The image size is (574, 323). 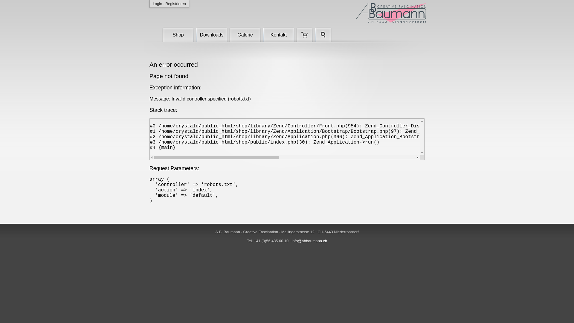 I want to click on Login, so click(x=157, y=4).